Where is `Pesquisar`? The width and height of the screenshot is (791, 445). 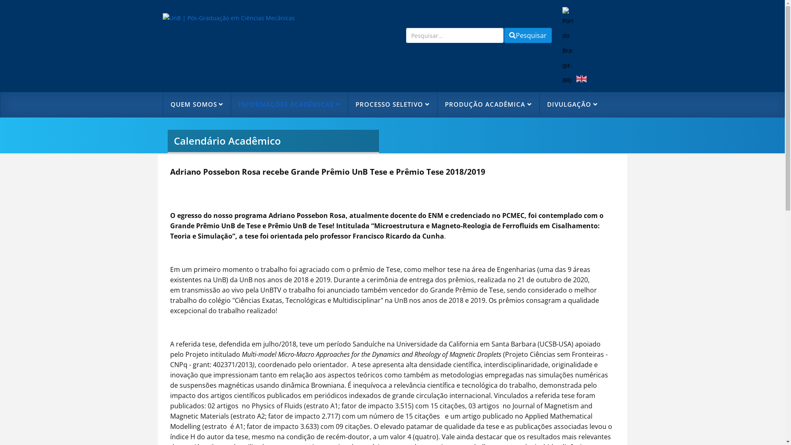 Pesquisar is located at coordinates (527, 35).